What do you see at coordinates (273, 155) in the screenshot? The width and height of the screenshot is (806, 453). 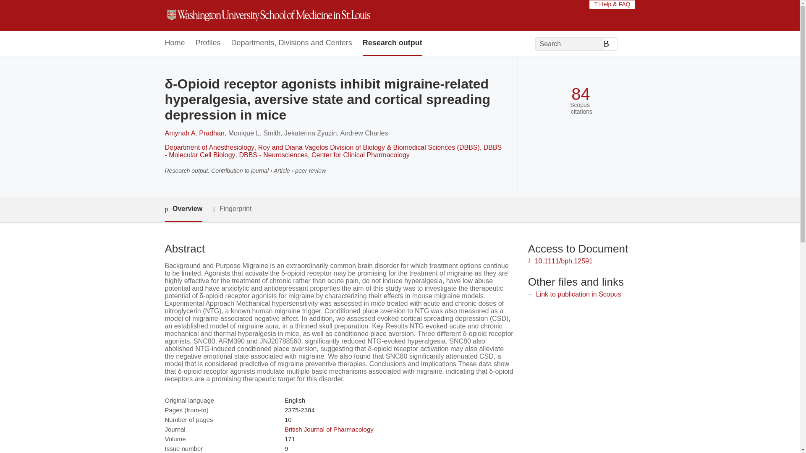 I see `DBBS - Neurosciences` at bounding box center [273, 155].